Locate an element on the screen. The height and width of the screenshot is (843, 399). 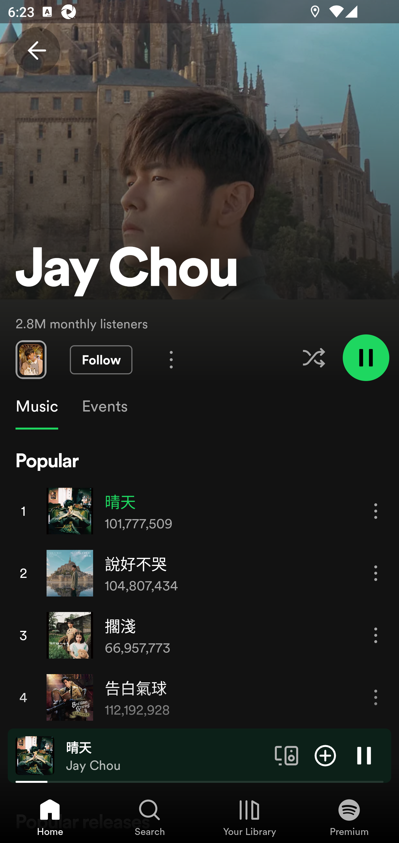
2 說好不哭 104,807,434 More options for song 說好不哭 is located at coordinates (199, 573).